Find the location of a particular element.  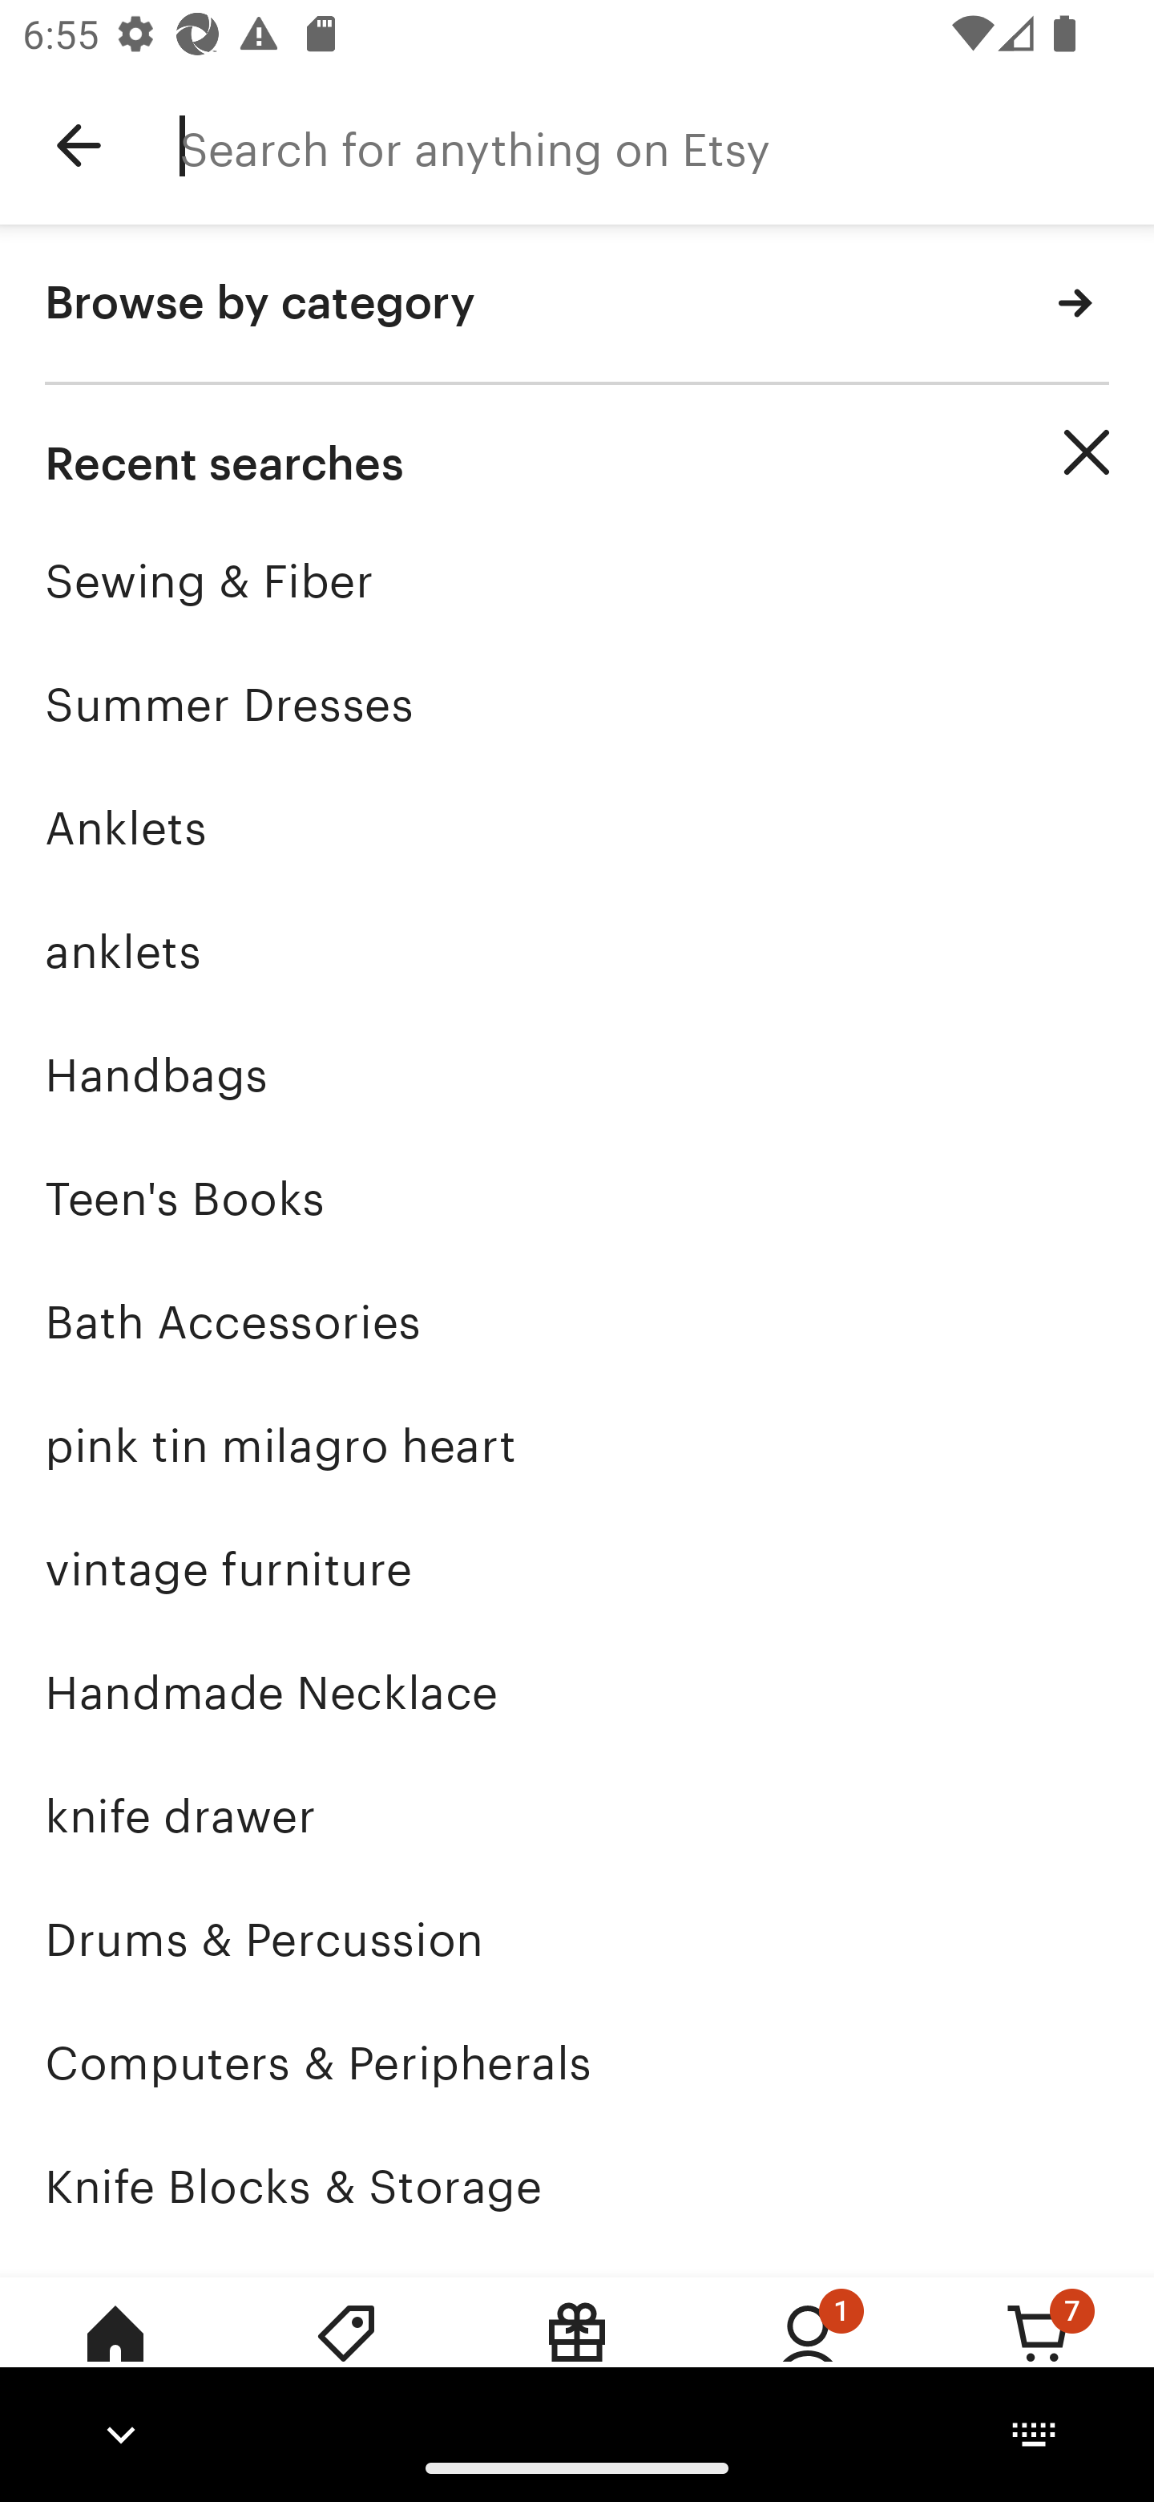

Anklets is located at coordinates (577, 828).